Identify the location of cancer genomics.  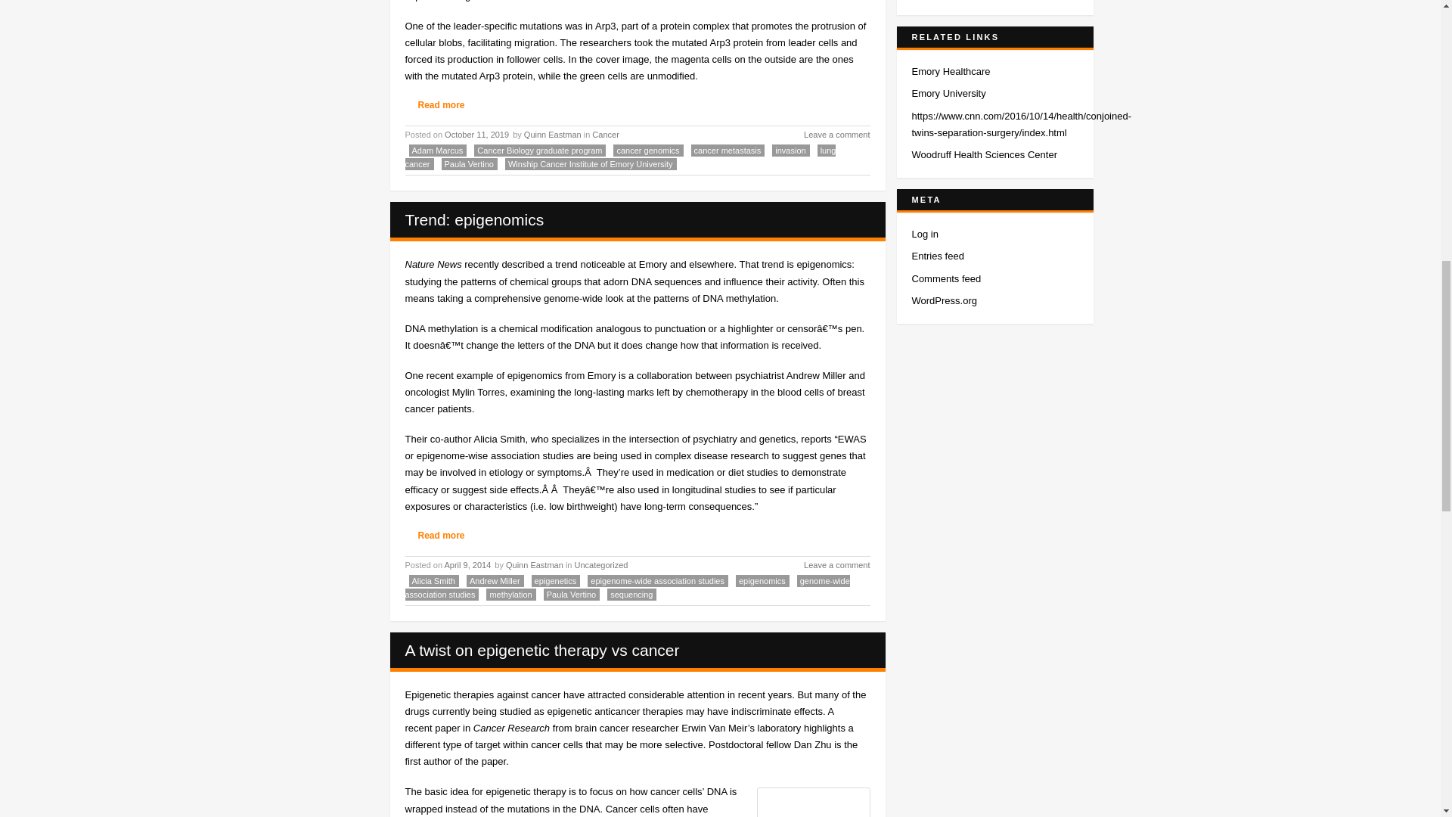
(647, 151).